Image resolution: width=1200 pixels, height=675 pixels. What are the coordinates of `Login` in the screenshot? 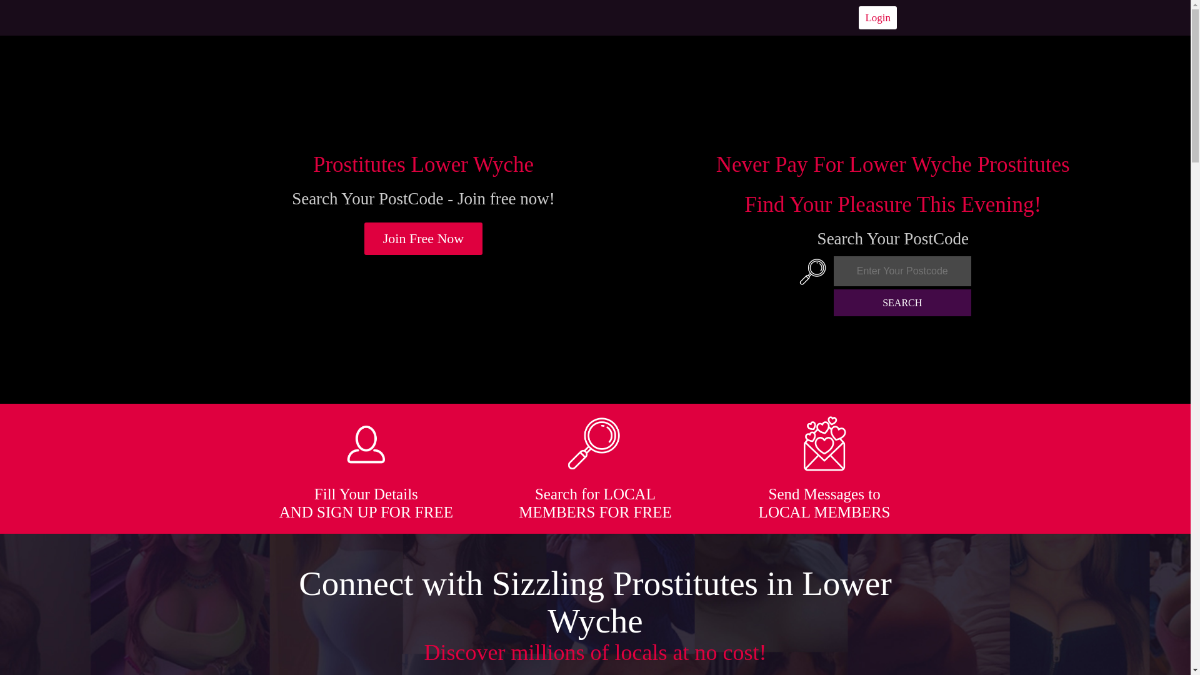 It's located at (877, 17).